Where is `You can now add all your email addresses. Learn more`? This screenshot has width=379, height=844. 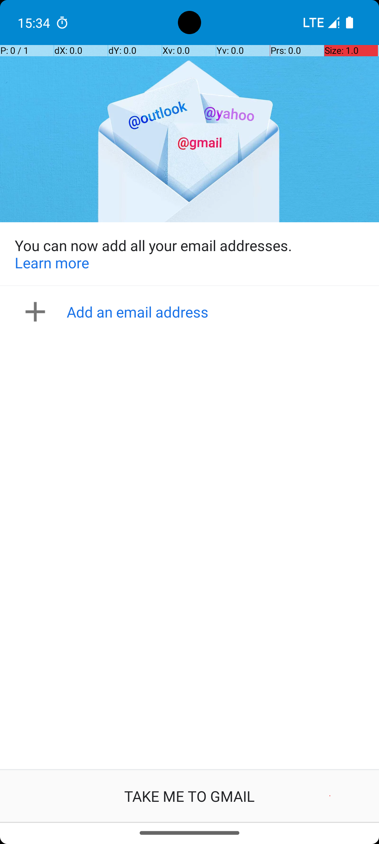
You can now add all your email addresses. Learn more is located at coordinates (189, 254).